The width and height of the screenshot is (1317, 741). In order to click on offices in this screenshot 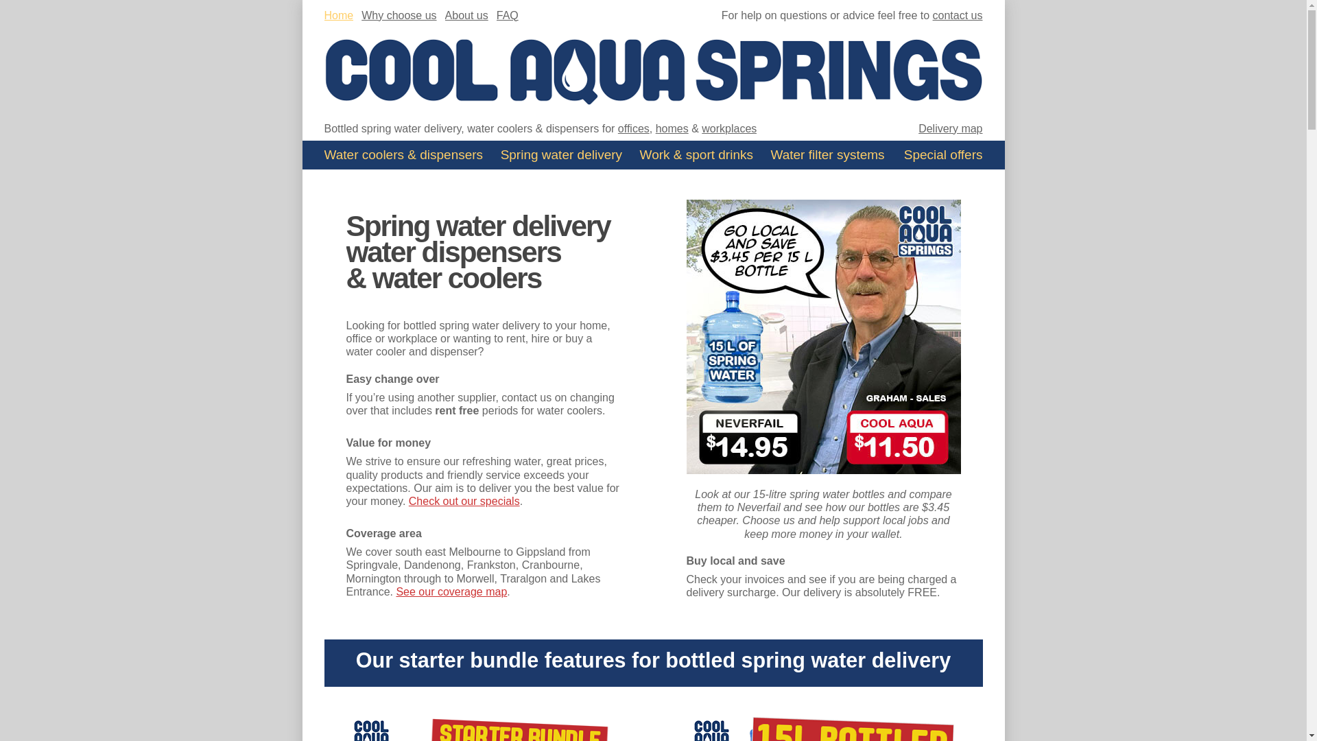, I will do `click(634, 128)`.